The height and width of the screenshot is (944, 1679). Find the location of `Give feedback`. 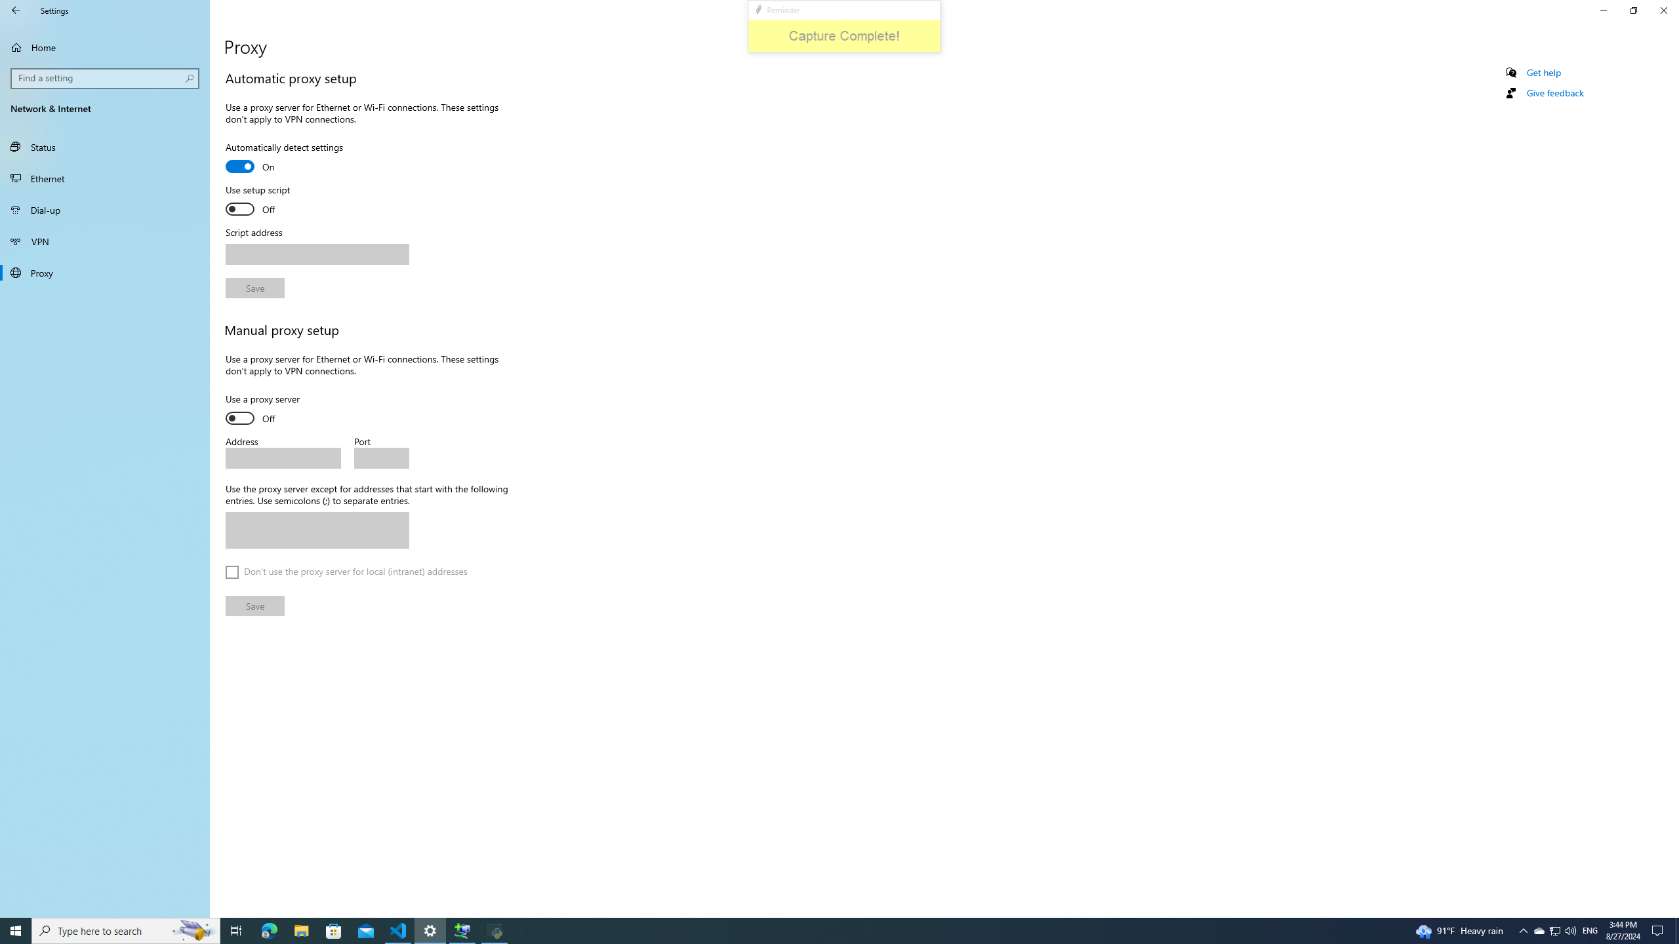

Give feedback is located at coordinates (1554, 93).